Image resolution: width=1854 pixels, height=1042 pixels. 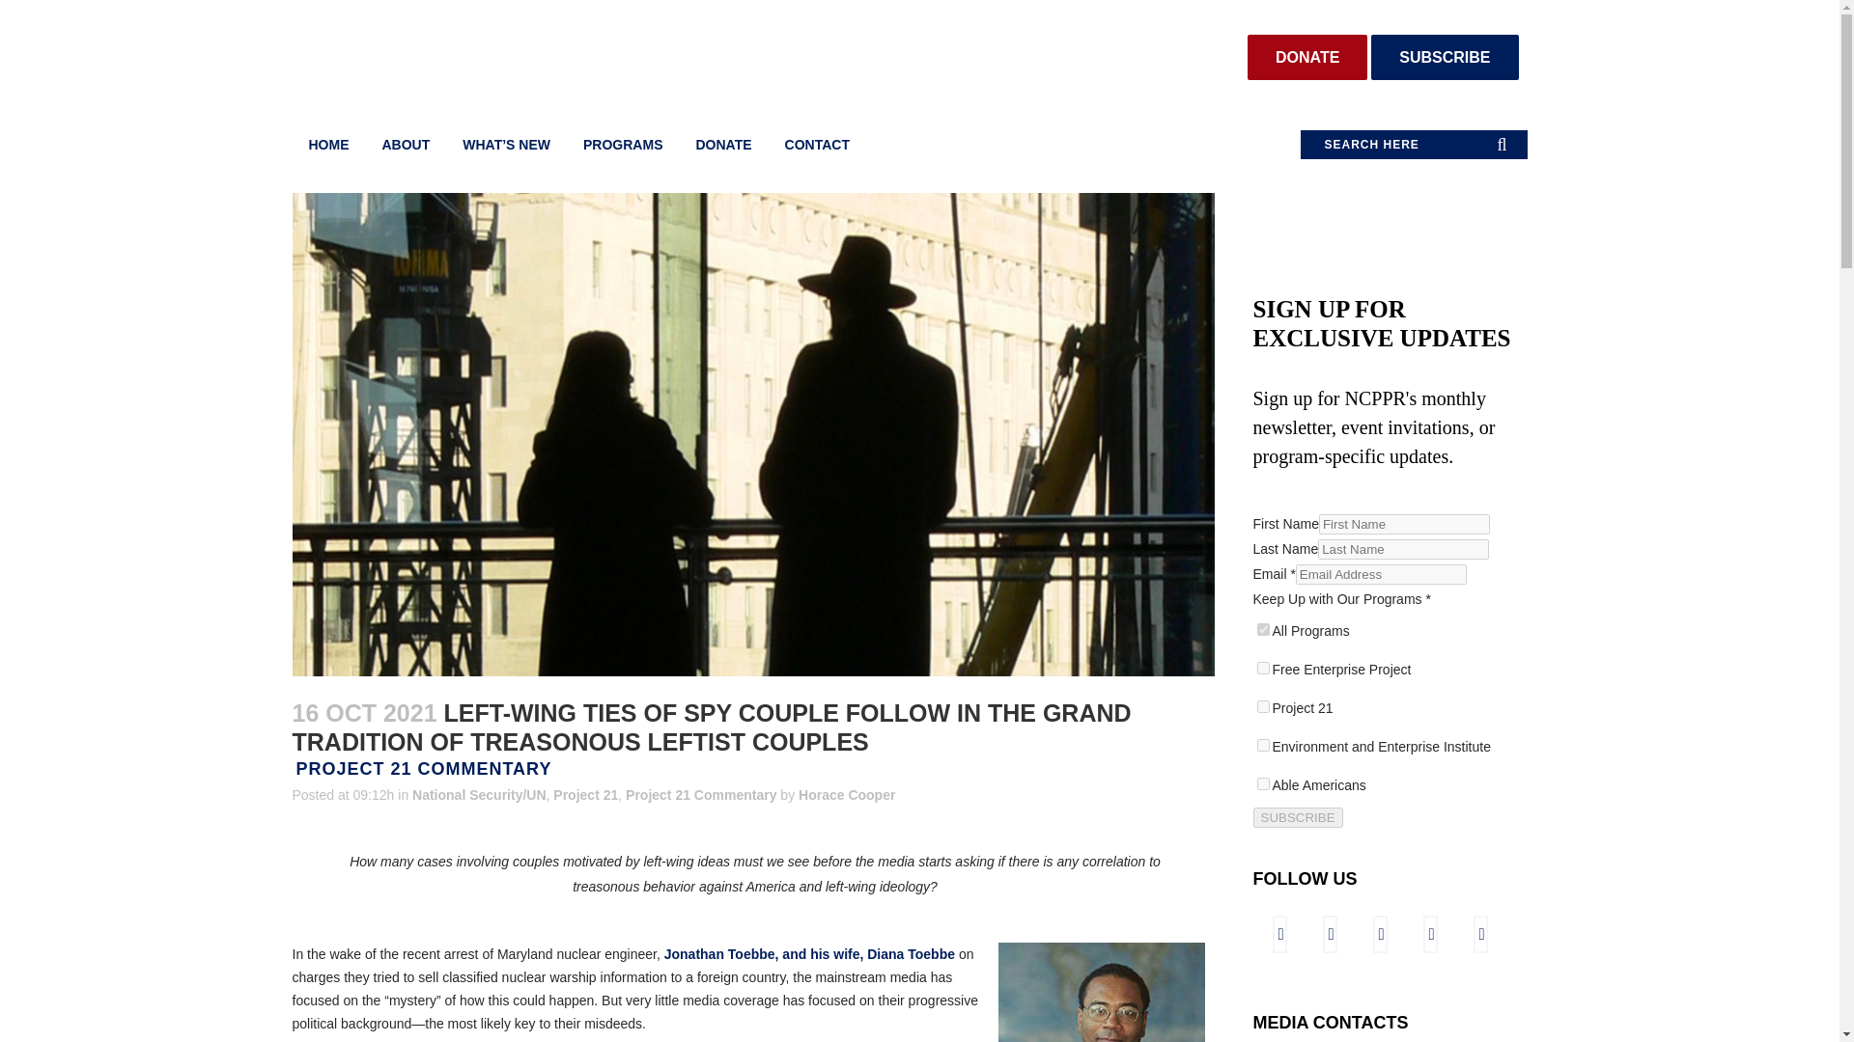 I want to click on SUBSCRIBE, so click(x=1445, y=57).